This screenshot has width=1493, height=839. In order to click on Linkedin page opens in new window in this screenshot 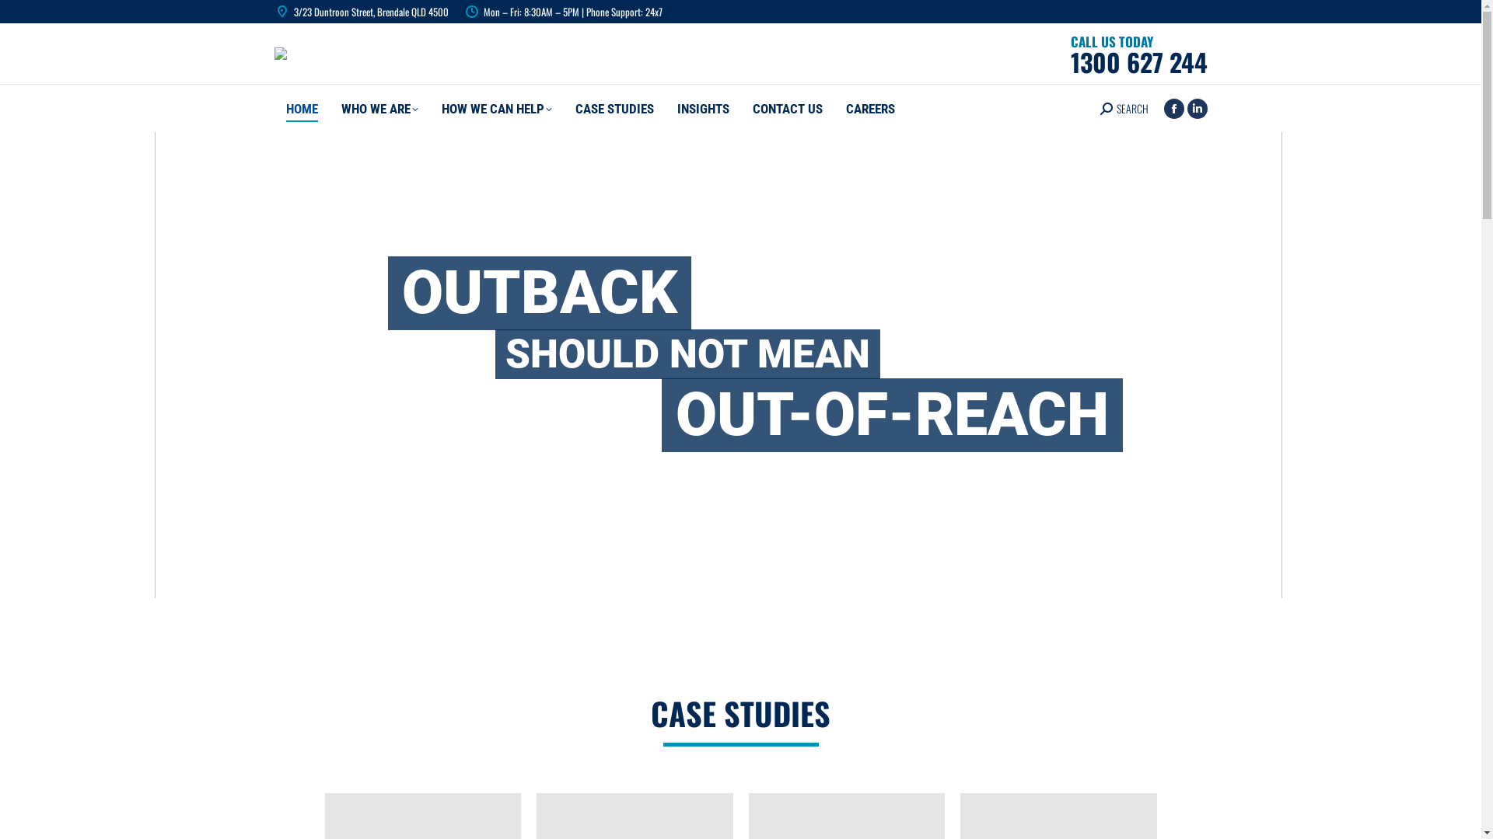, I will do `click(1197, 108)`.